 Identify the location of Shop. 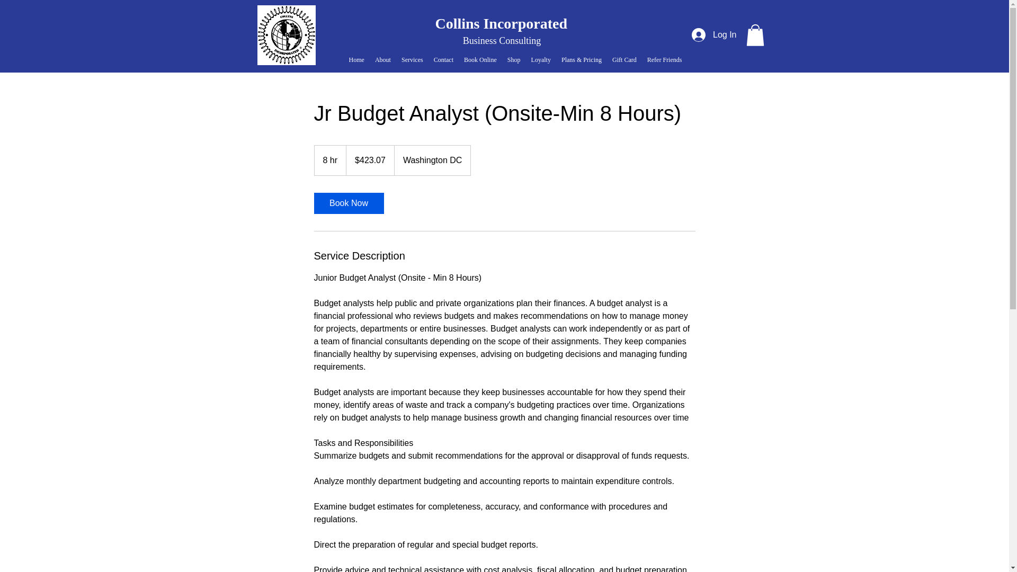
(514, 60).